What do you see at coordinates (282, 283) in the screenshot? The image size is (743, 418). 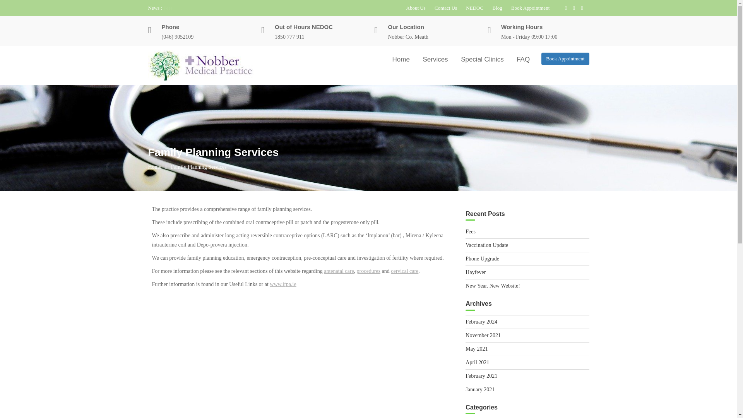 I see `www.ifpa.ie` at bounding box center [282, 283].